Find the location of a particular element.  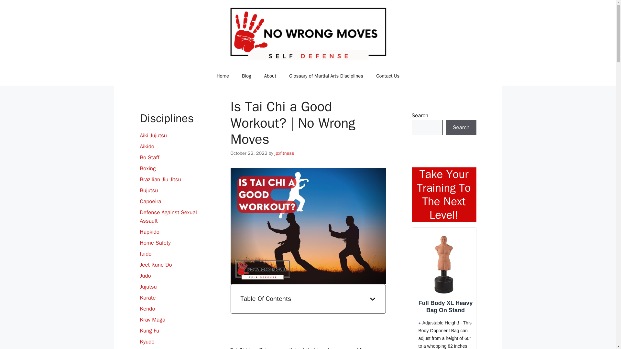

Hapkido is located at coordinates (149, 232).